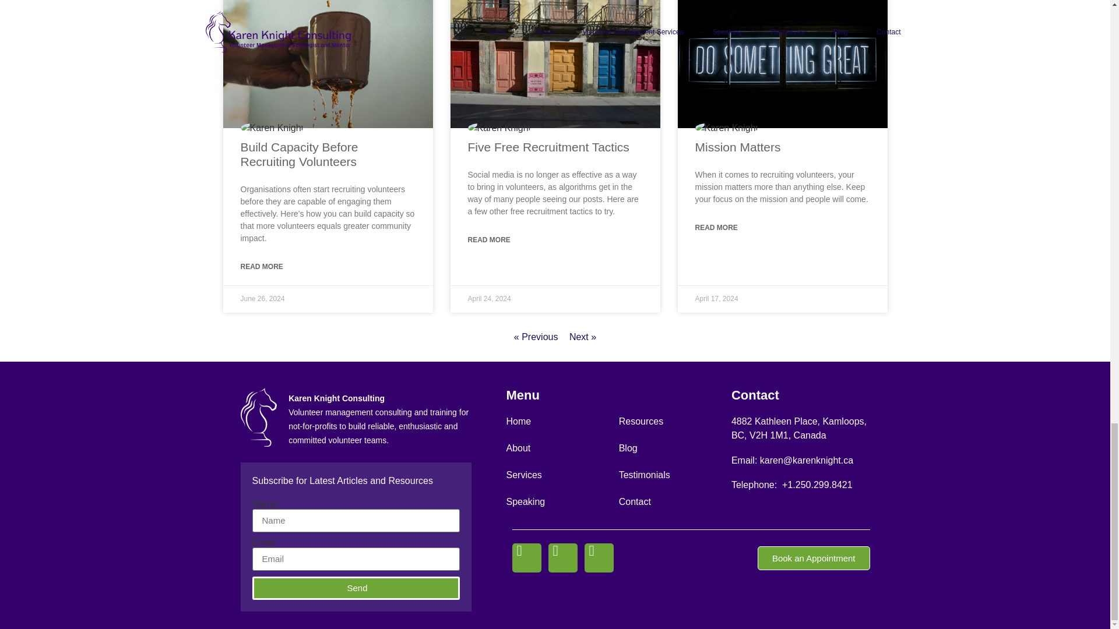 This screenshot has width=1119, height=629. What do you see at coordinates (261, 267) in the screenshot?
I see `READ MORE` at bounding box center [261, 267].